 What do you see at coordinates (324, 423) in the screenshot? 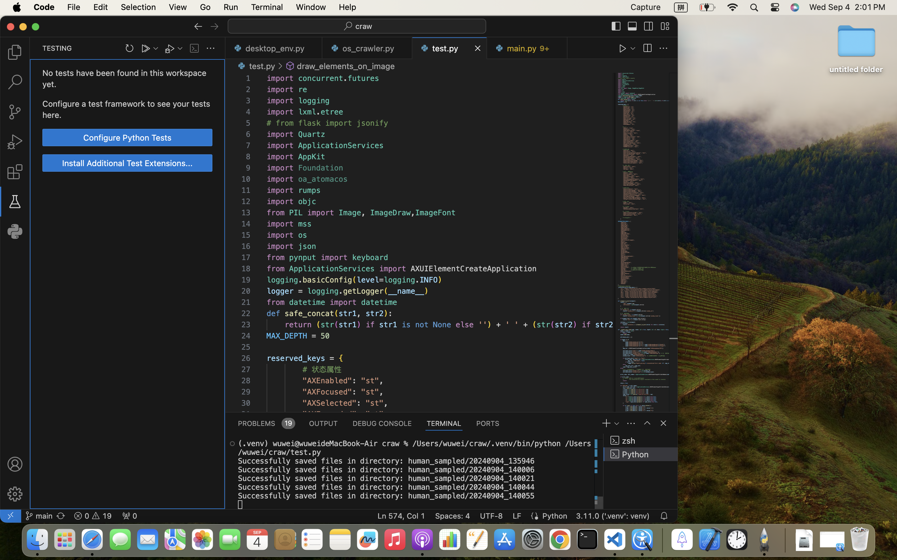
I see `0 OUTPUT` at bounding box center [324, 423].